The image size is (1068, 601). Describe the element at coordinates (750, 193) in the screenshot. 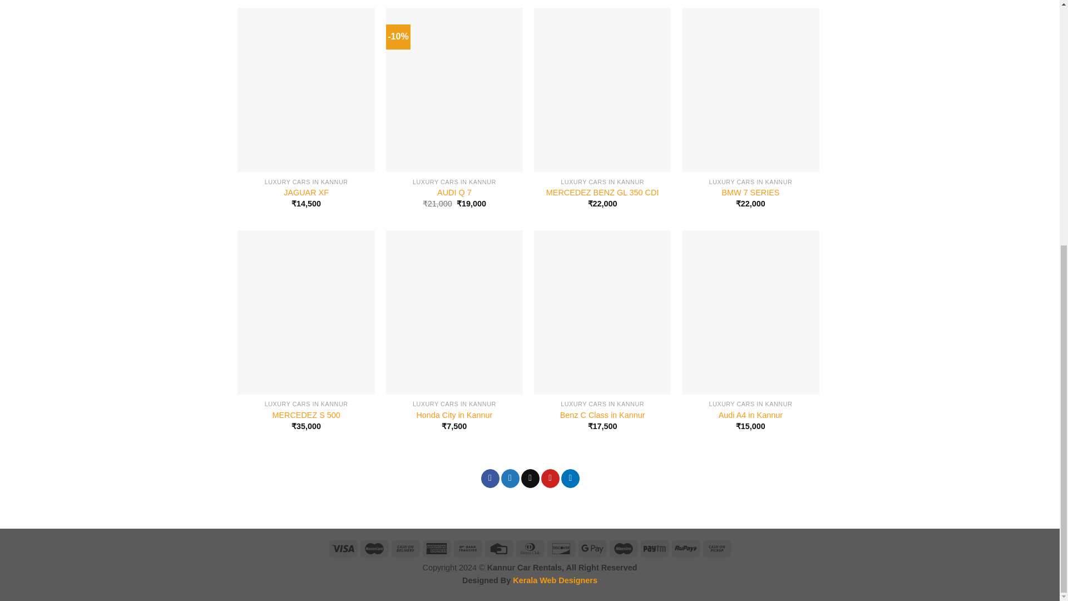

I see `BMW 7 SERIES` at that location.